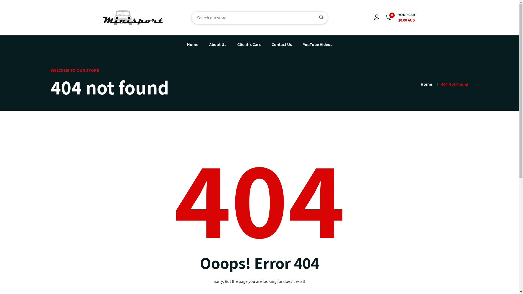 The width and height of the screenshot is (523, 294). I want to click on YouTube Videos, so click(318, 45).